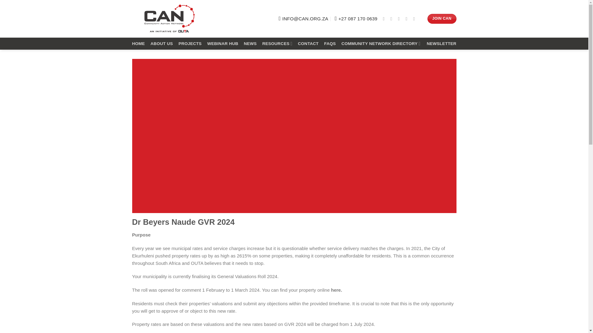 The image size is (593, 333). What do you see at coordinates (442, 18) in the screenshot?
I see `JOIN CAN` at bounding box center [442, 18].